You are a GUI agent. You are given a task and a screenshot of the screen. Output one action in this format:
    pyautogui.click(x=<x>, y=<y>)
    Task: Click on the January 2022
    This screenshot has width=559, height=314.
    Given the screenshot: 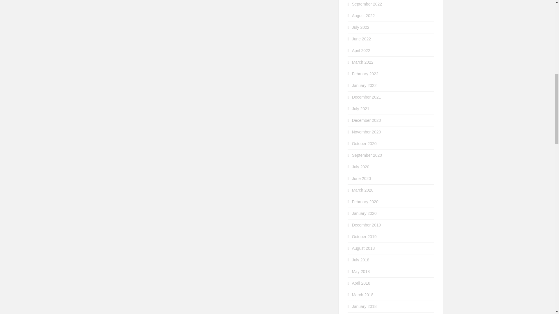 What is the action you would take?
    pyautogui.click(x=365, y=85)
    